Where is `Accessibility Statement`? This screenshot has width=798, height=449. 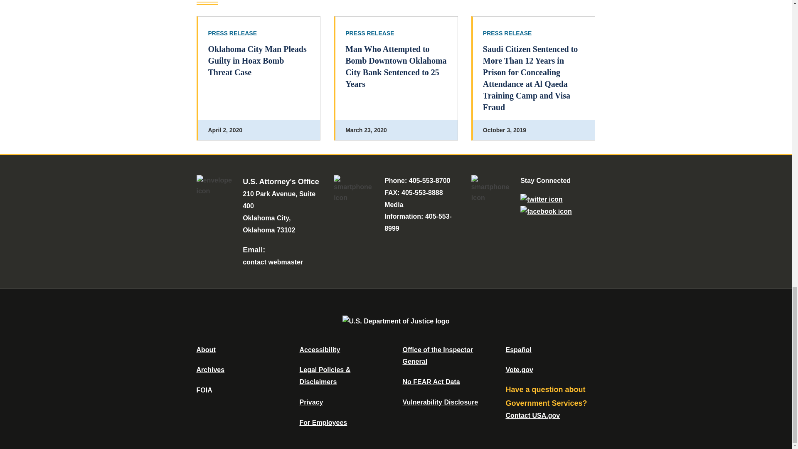
Accessibility Statement is located at coordinates (319, 349).